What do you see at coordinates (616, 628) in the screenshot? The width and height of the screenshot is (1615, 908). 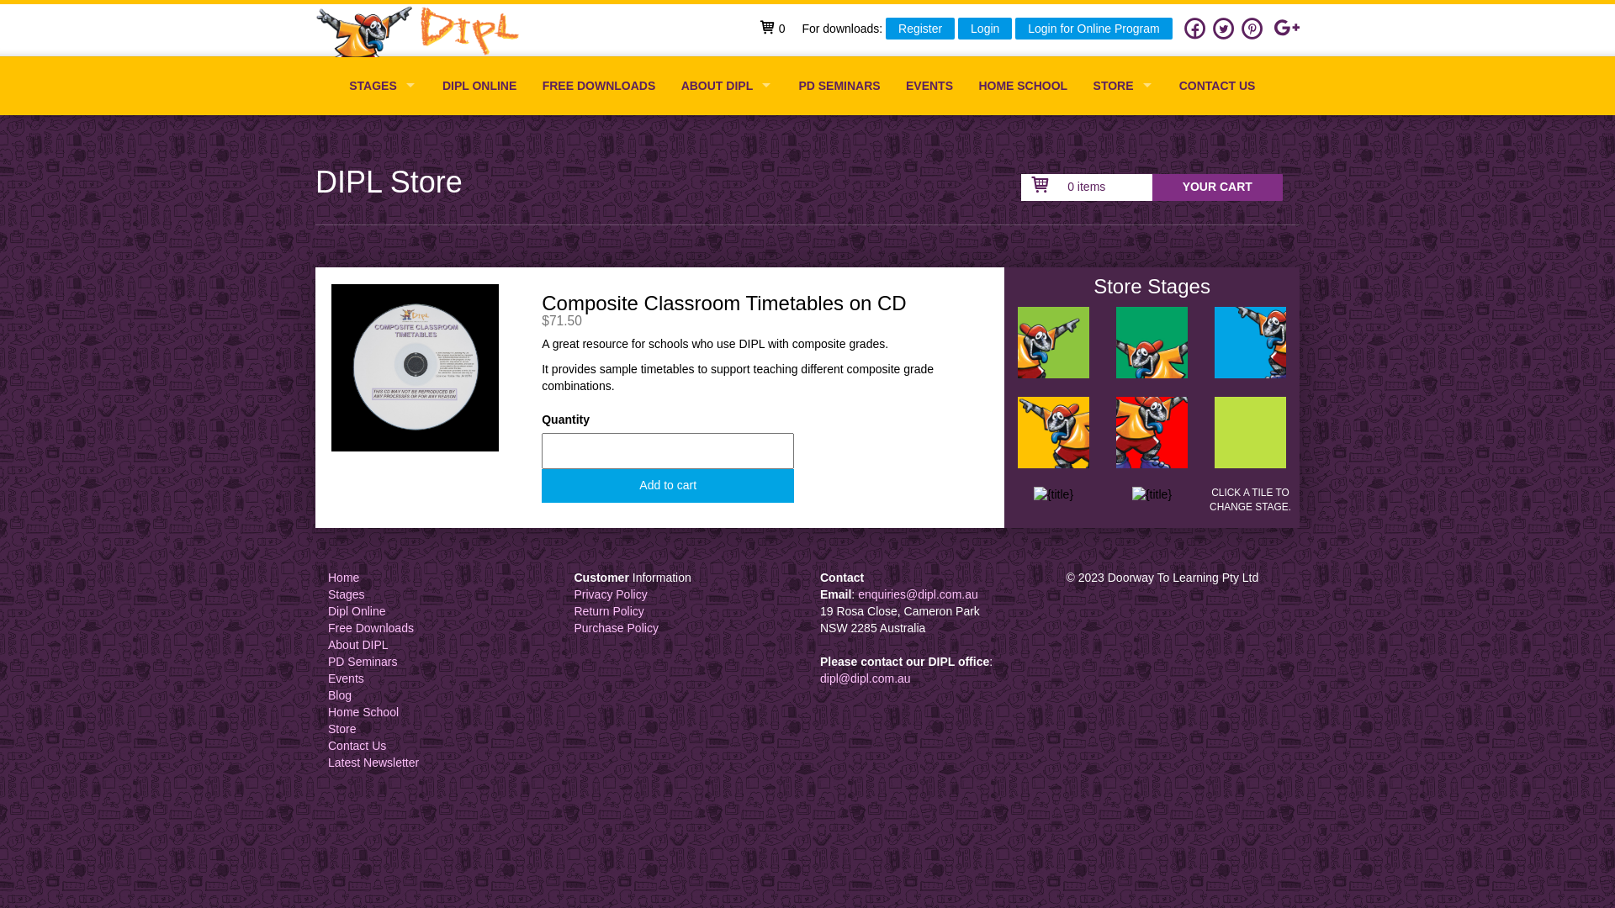 I see `Purchase Policy` at bounding box center [616, 628].